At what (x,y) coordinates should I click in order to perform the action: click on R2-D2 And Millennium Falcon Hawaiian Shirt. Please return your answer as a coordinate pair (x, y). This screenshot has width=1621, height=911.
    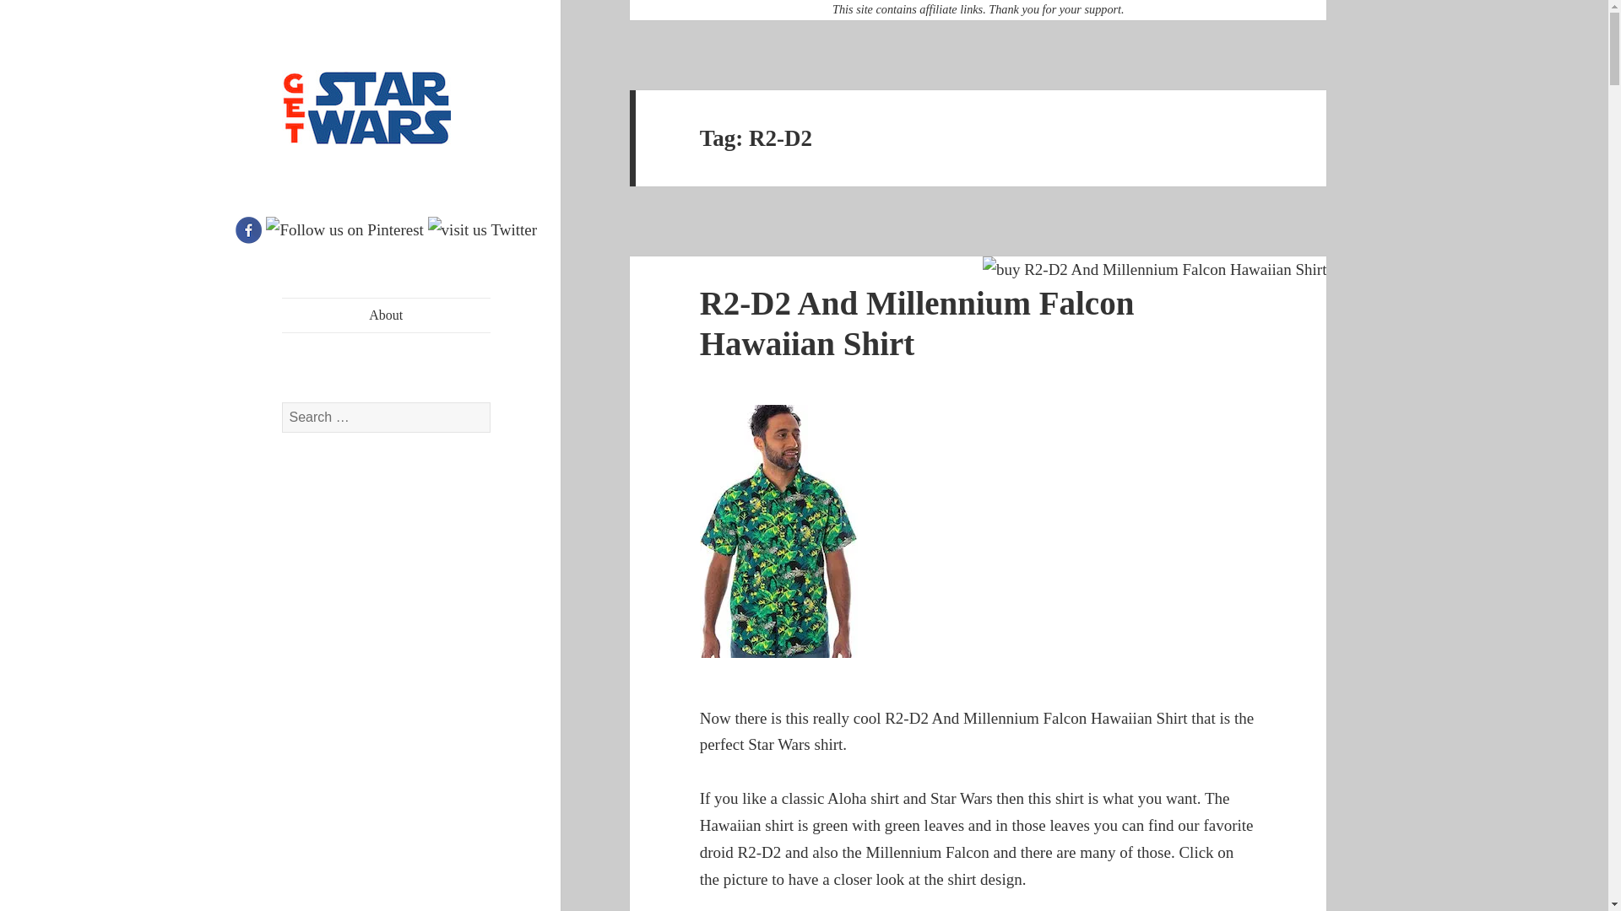
    Looking at the image, I should click on (917, 323).